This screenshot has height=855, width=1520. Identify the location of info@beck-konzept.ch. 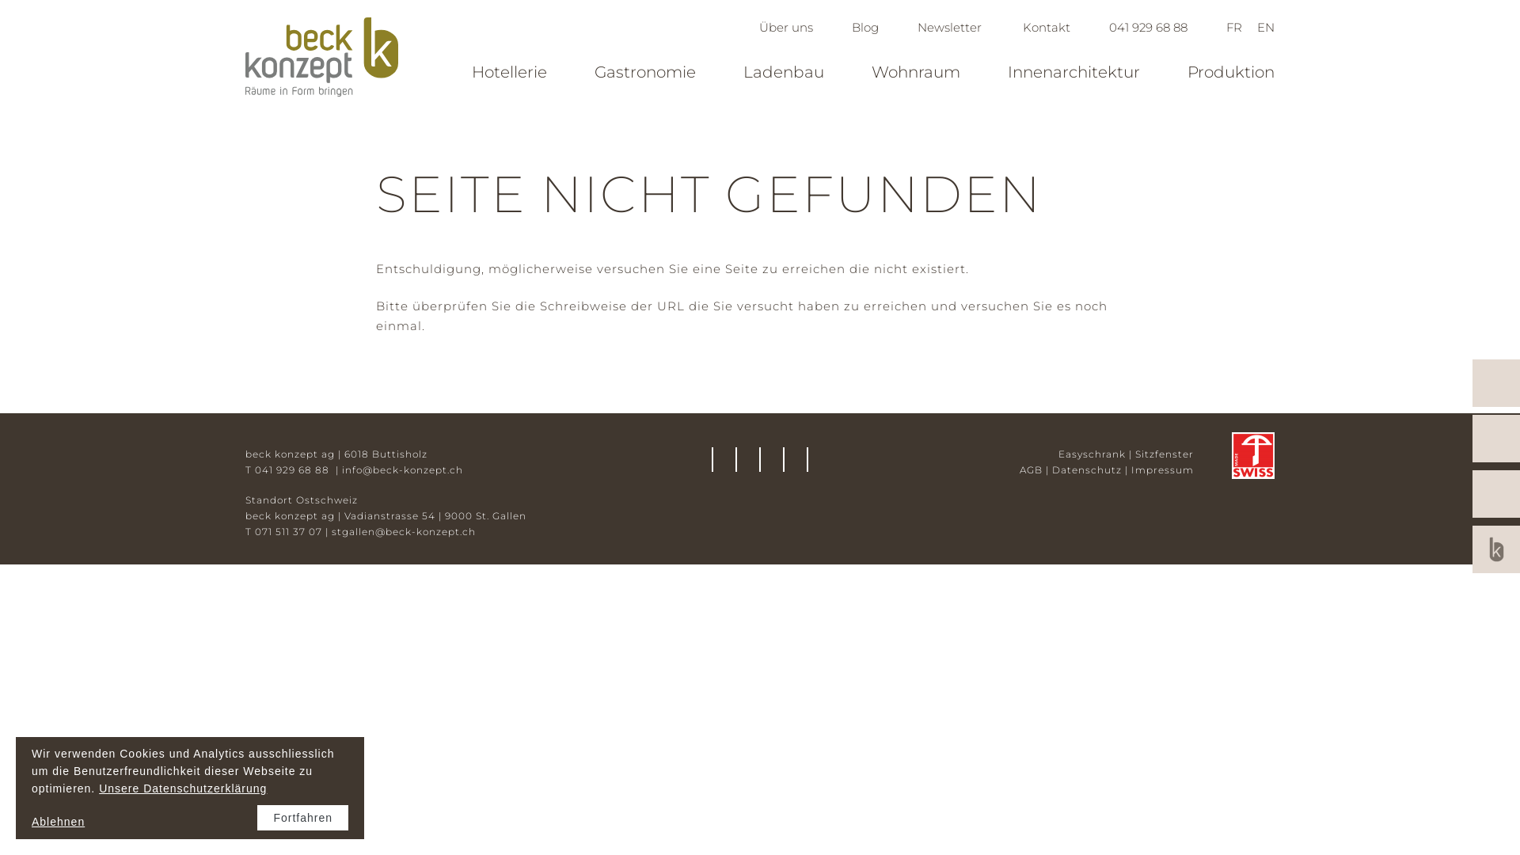
(402, 470).